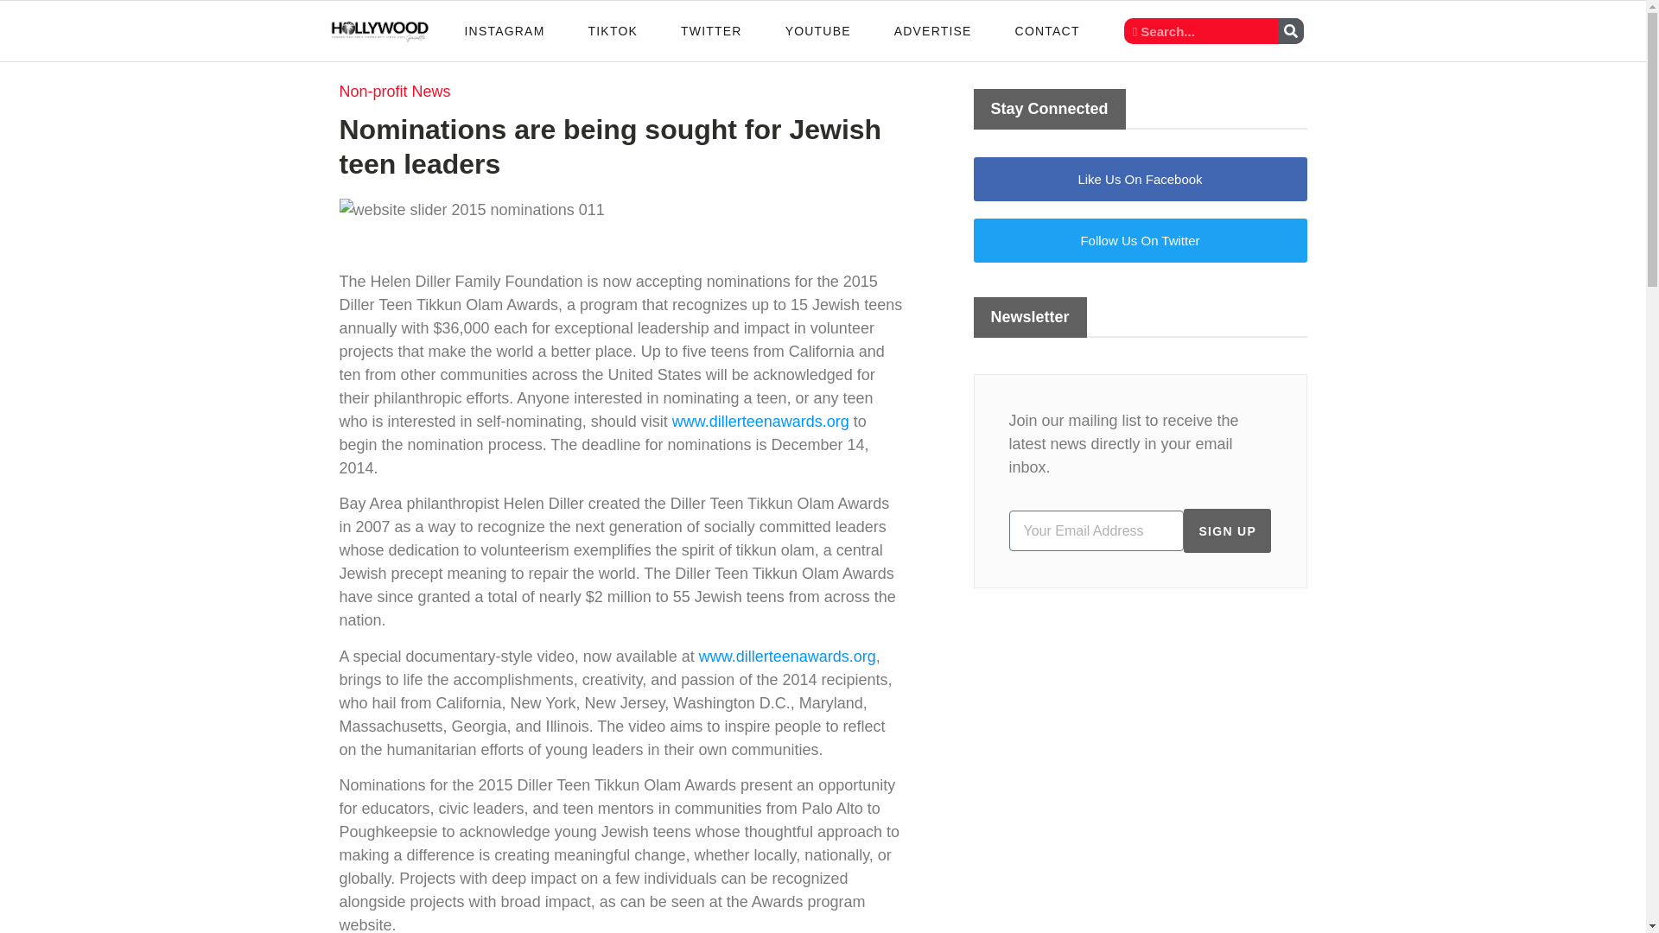  I want to click on SIGN UP, so click(1227, 530).